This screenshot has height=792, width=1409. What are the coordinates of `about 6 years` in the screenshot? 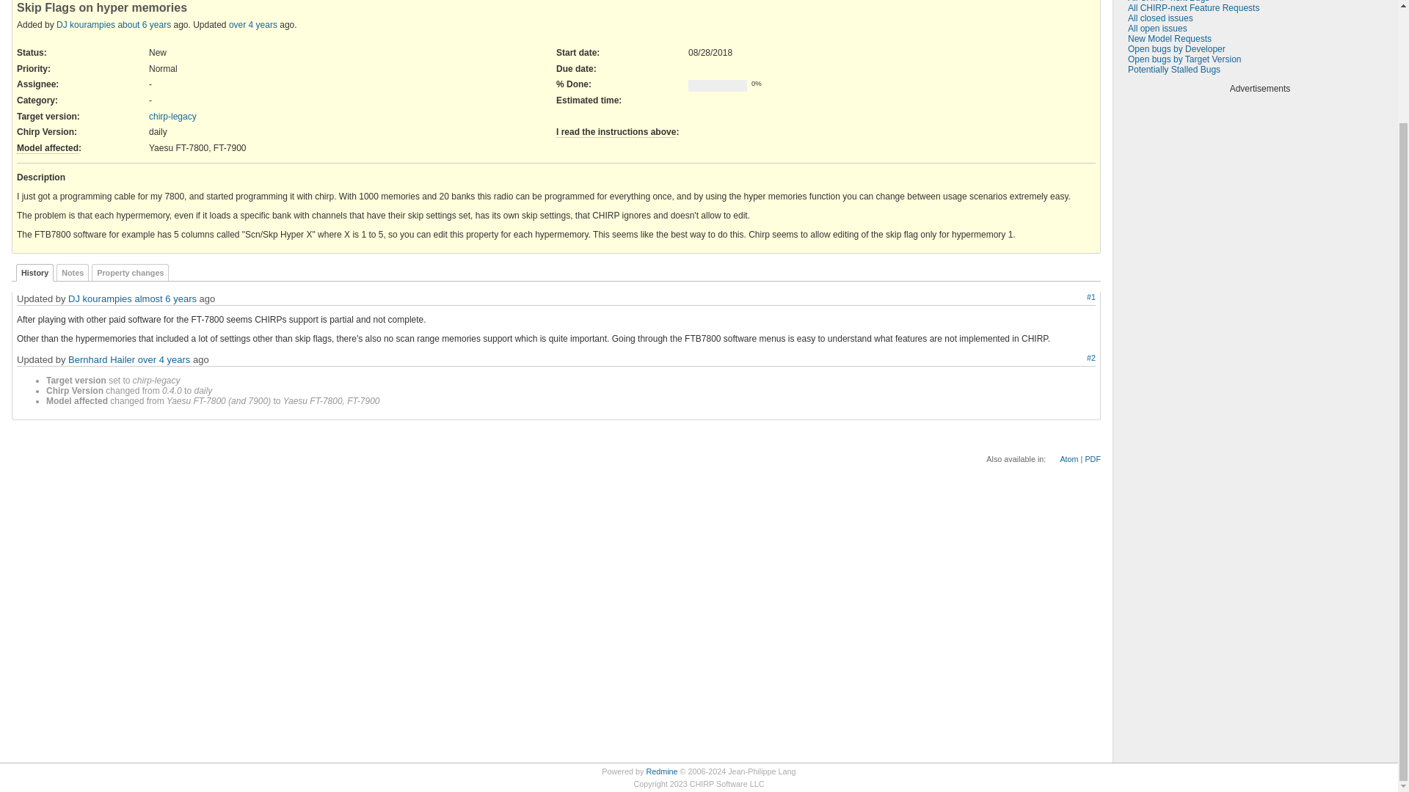 It's located at (144, 25).